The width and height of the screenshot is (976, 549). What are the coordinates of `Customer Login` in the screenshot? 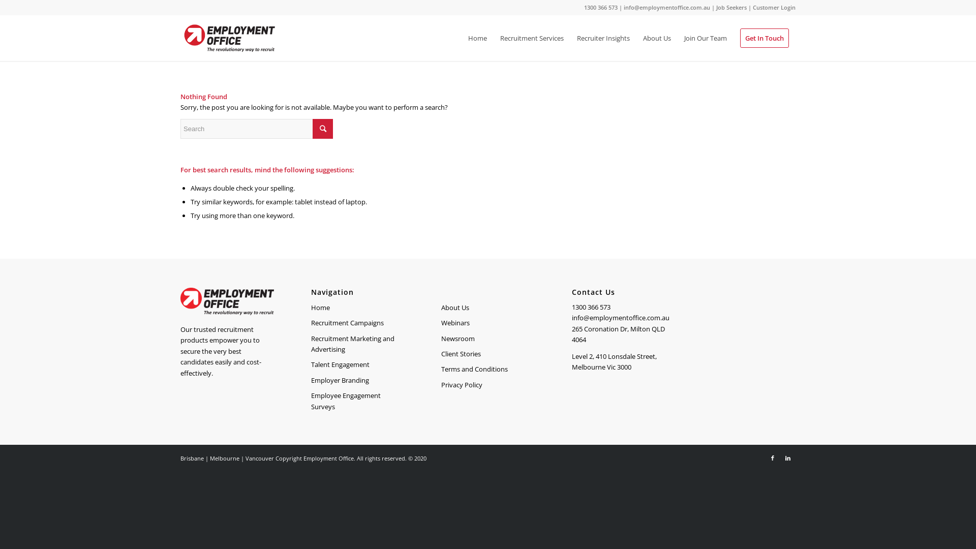 It's located at (774, 7).